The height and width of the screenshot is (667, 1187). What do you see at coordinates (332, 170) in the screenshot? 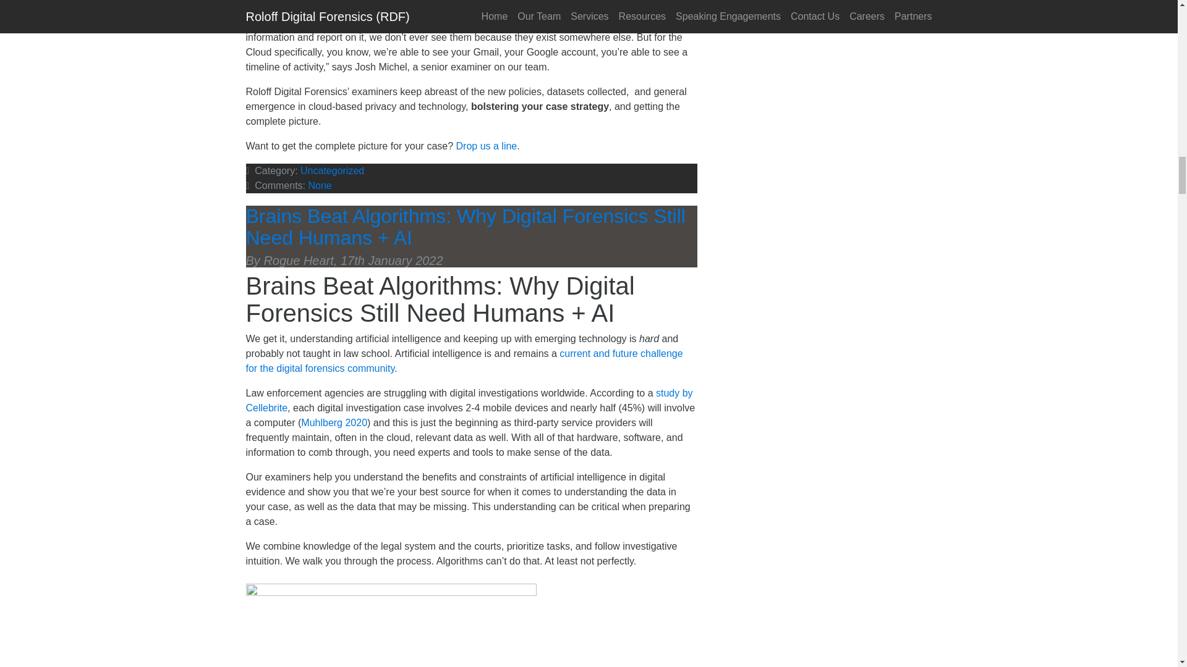
I see `Uncategorized` at bounding box center [332, 170].